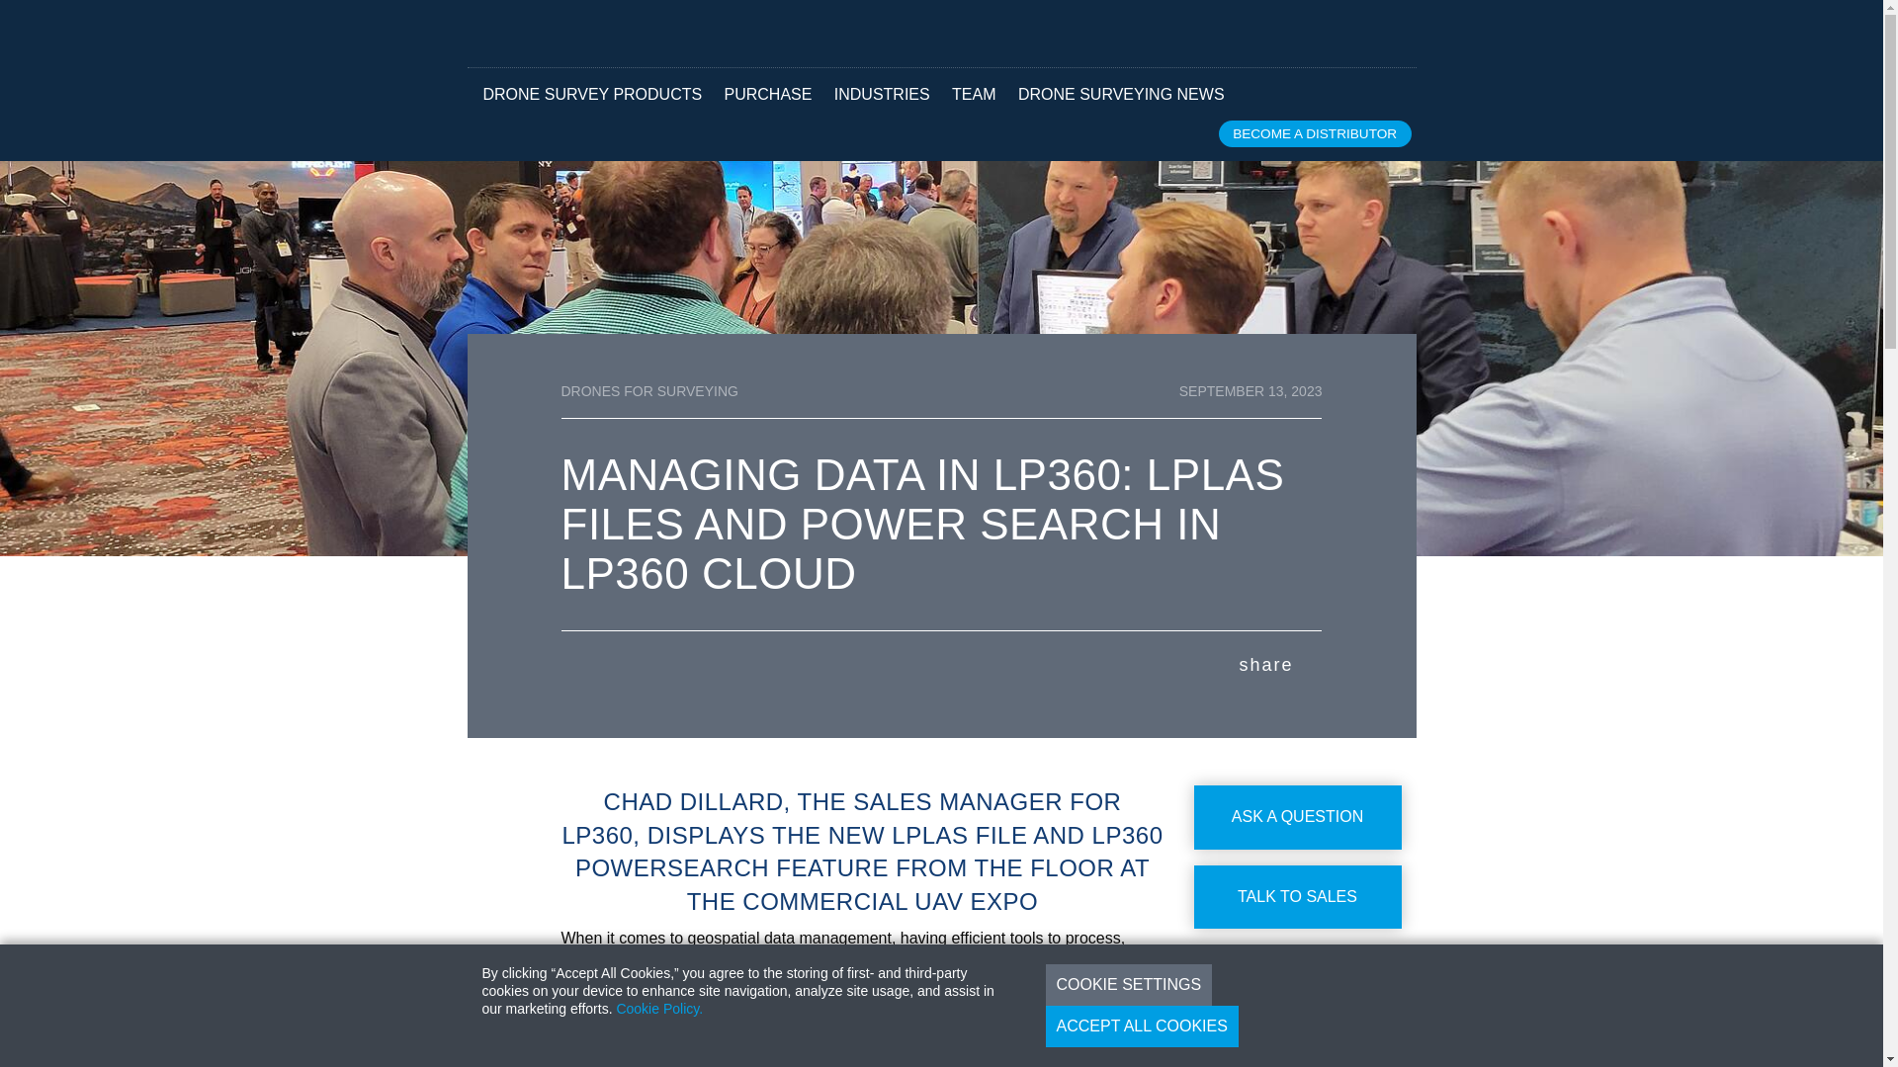 This screenshot has height=1067, width=1898. Describe the element at coordinates (767, 94) in the screenshot. I see `PURCHASE` at that location.